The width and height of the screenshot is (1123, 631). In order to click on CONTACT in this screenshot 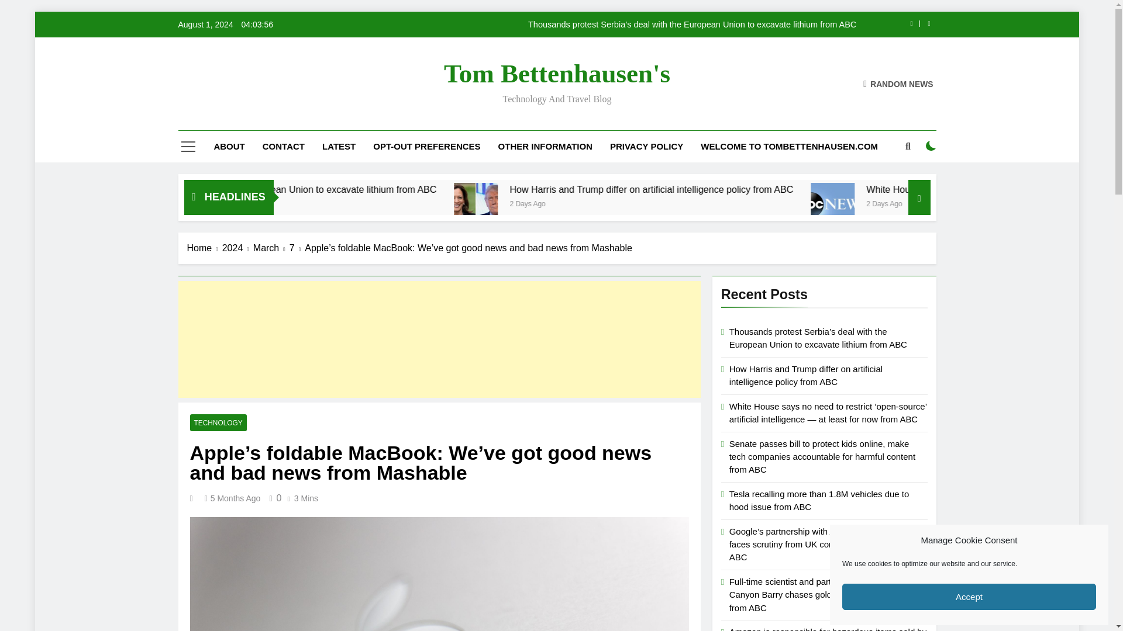, I will do `click(283, 146)`.